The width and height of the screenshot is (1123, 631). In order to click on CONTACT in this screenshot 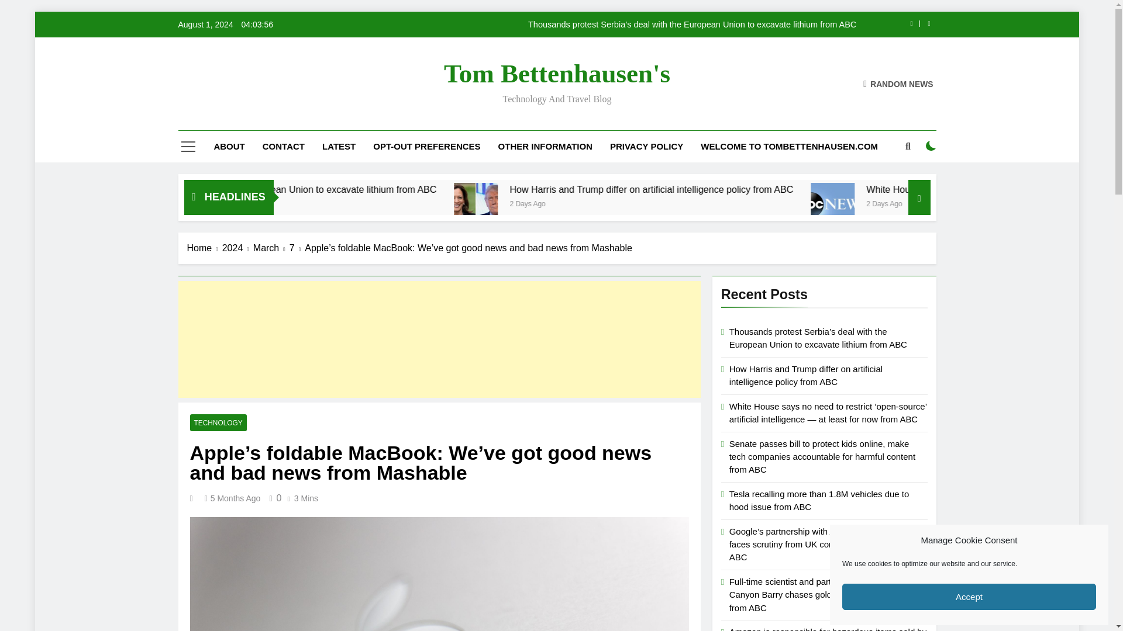, I will do `click(283, 146)`.